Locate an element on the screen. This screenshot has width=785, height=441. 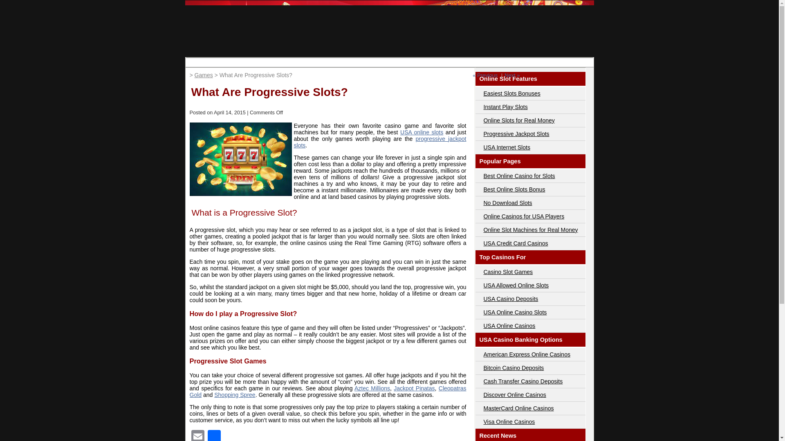
USA Online Casinos is located at coordinates (509, 325).